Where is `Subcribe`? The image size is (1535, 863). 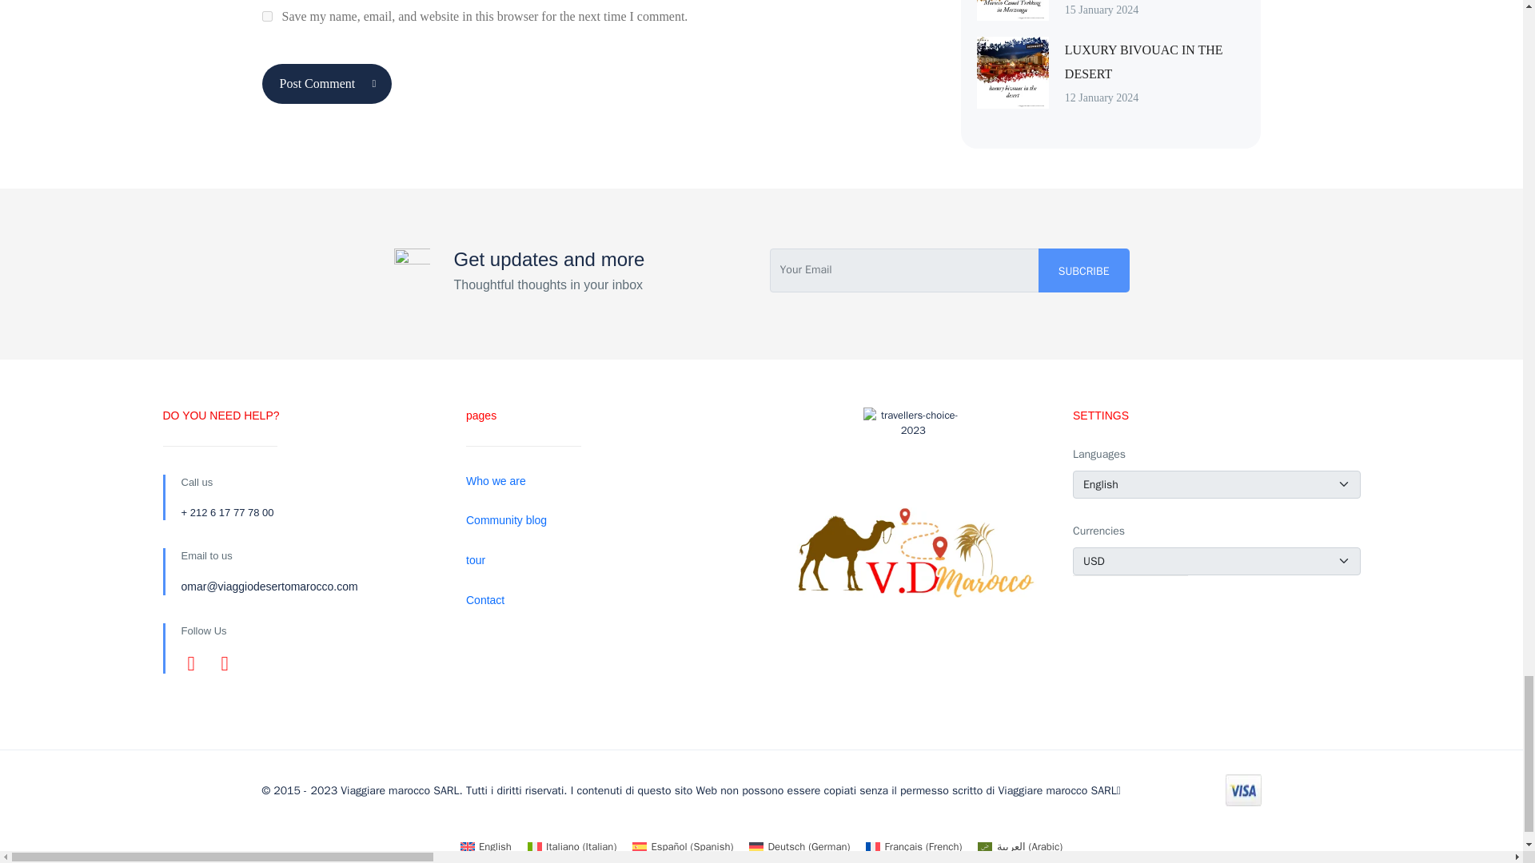
Subcribe is located at coordinates (1084, 270).